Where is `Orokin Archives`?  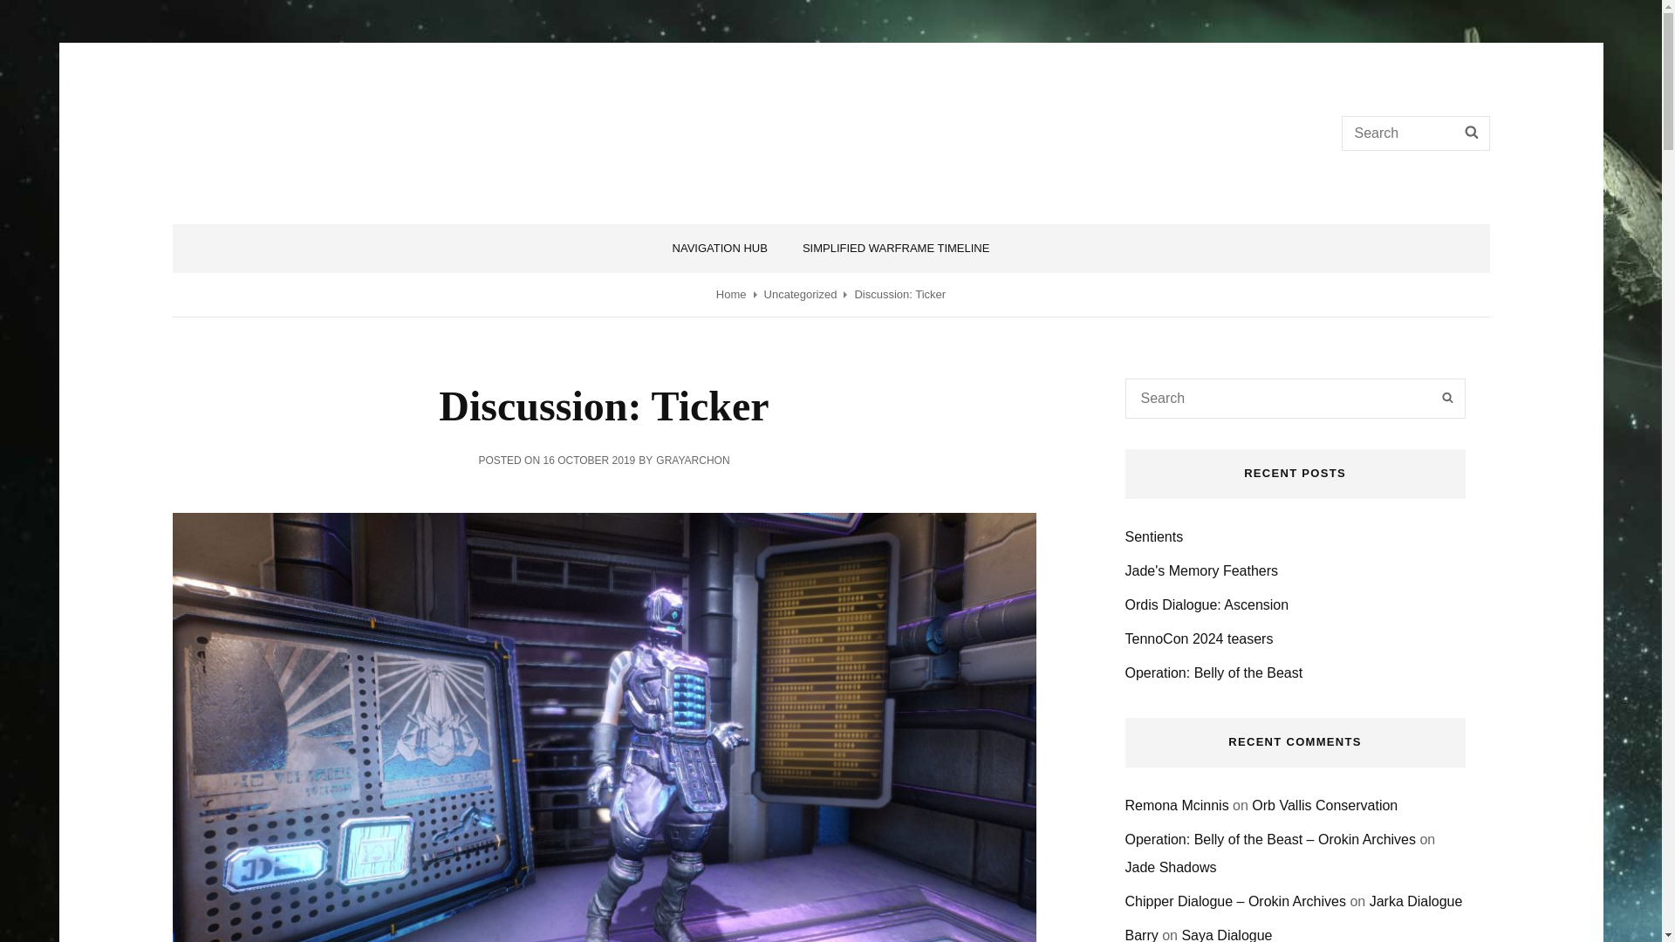 Orokin Archives is located at coordinates (319, 120).